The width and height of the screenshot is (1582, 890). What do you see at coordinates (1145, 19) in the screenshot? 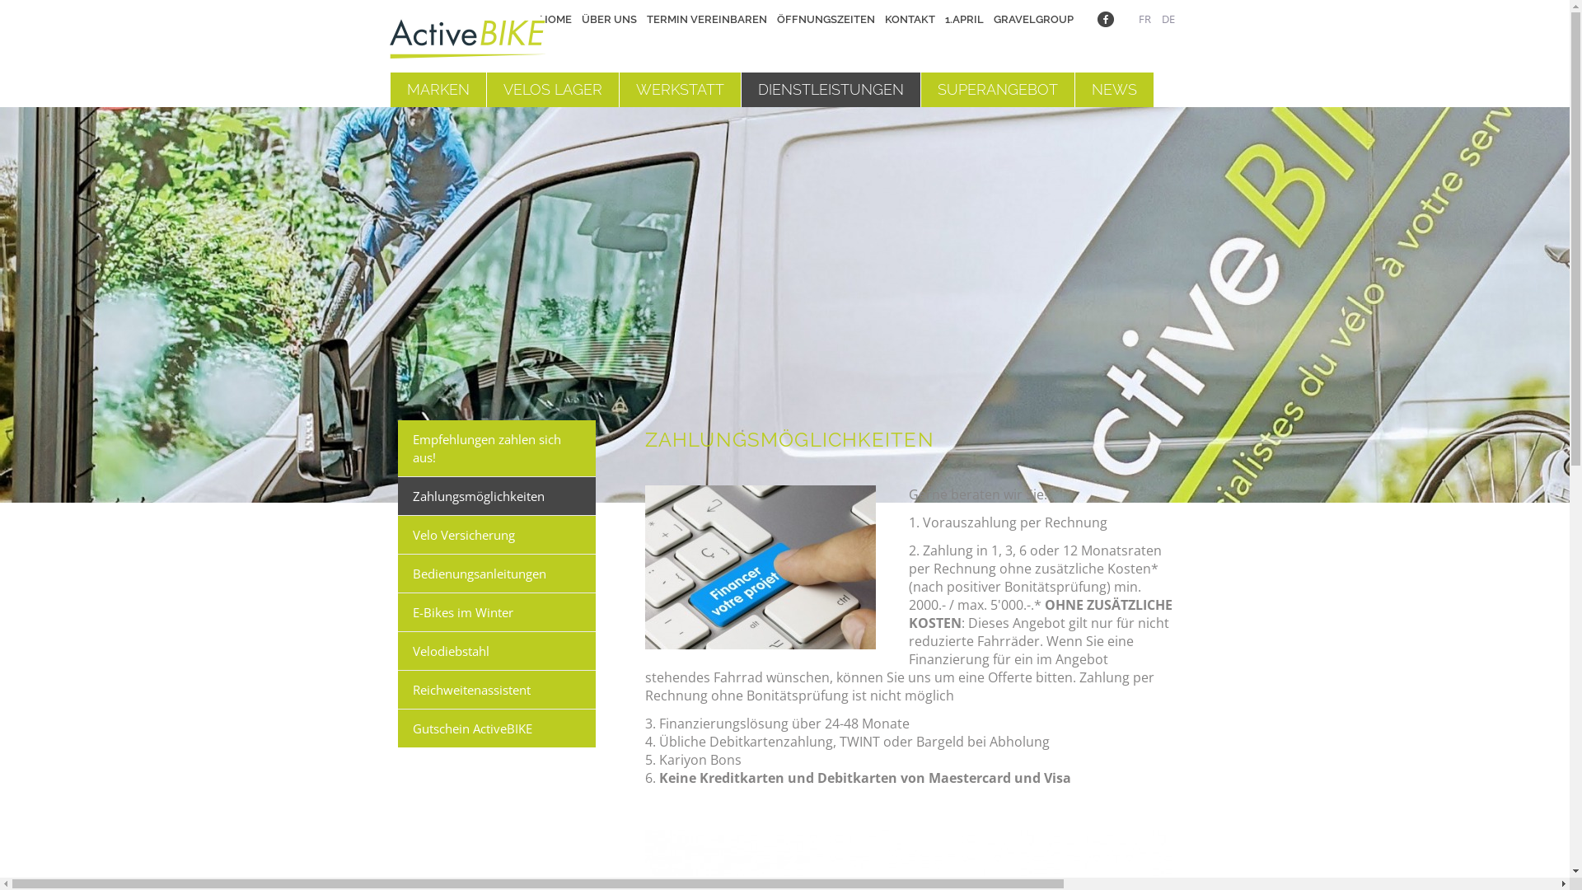
I see `FR` at bounding box center [1145, 19].